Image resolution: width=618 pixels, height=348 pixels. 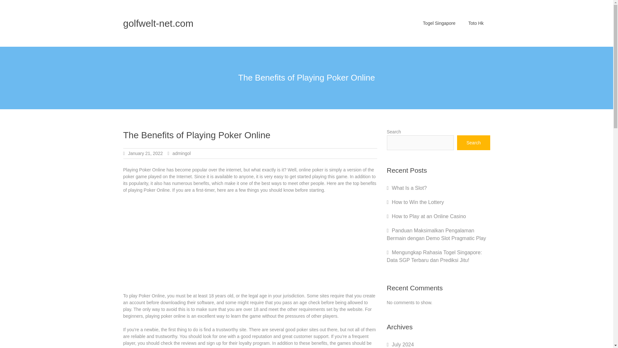 I want to click on golfwelt-net.com, so click(x=158, y=23).